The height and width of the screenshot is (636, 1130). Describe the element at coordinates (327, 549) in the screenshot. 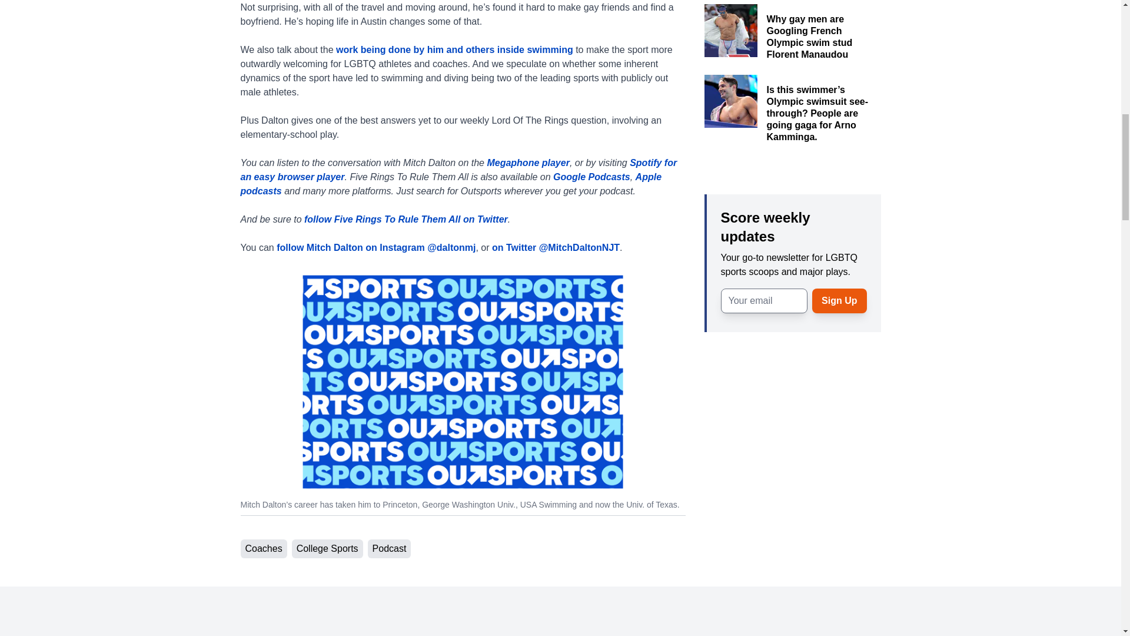

I see `College Sports` at that location.